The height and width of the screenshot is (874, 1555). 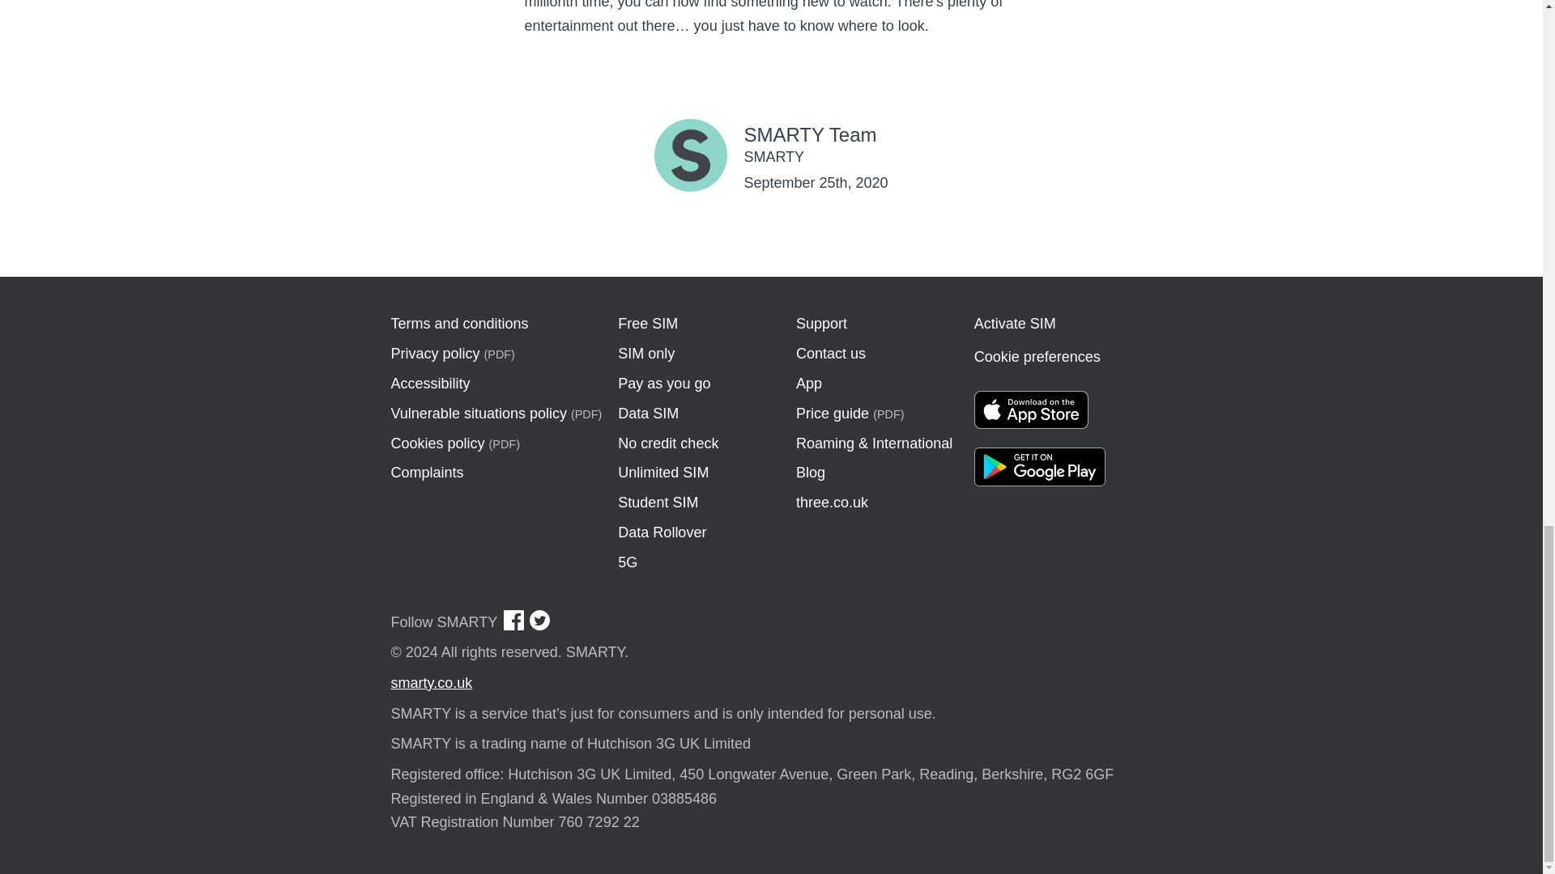 I want to click on Data SIM, so click(x=648, y=413).